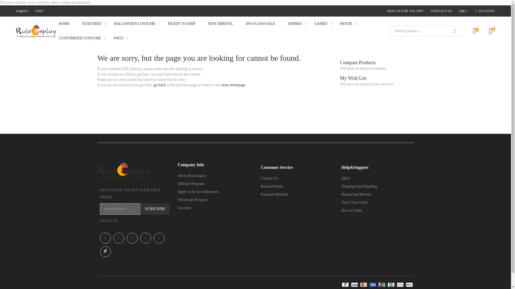 The width and height of the screenshot is (515, 289). Describe the element at coordinates (132, 238) in the screenshot. I see `Youtube` at that location.